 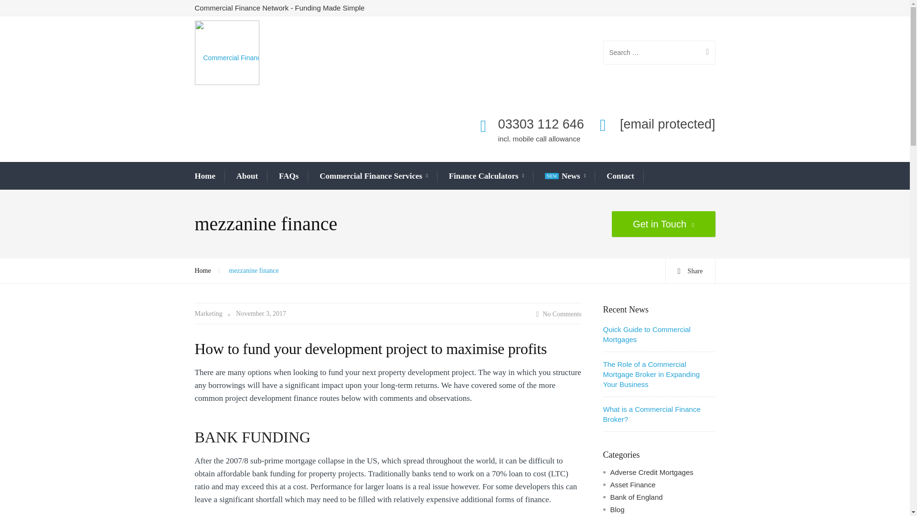 I want to click on NEWNews, so click(x=565, y=176).